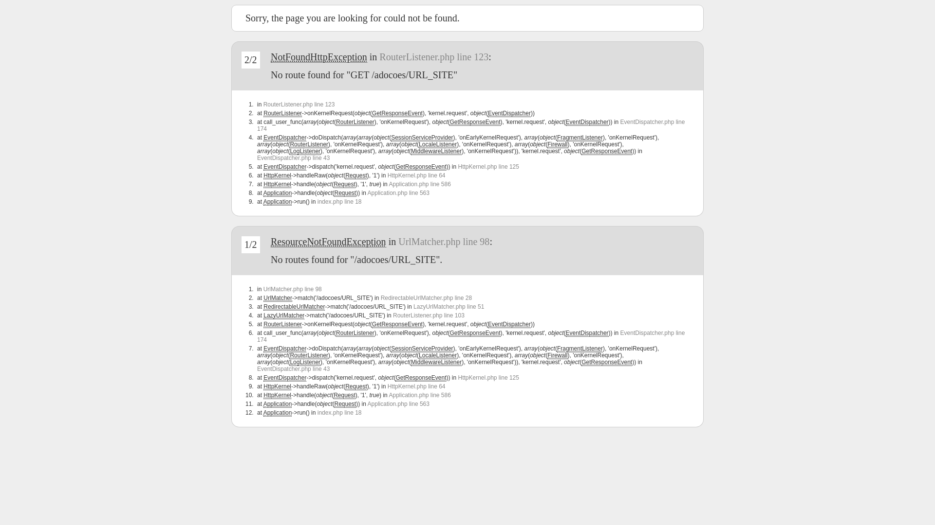 Image resolution: width=935 pixels, height=525 pixels. I want to click on HttpKernel.php line 64, so click(417, 175).